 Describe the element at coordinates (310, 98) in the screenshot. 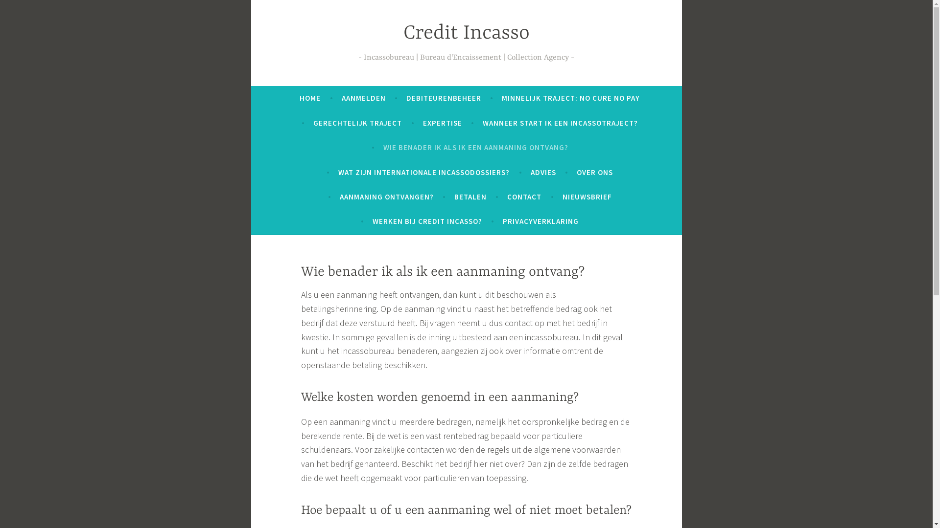

I see `HOME` at that location.